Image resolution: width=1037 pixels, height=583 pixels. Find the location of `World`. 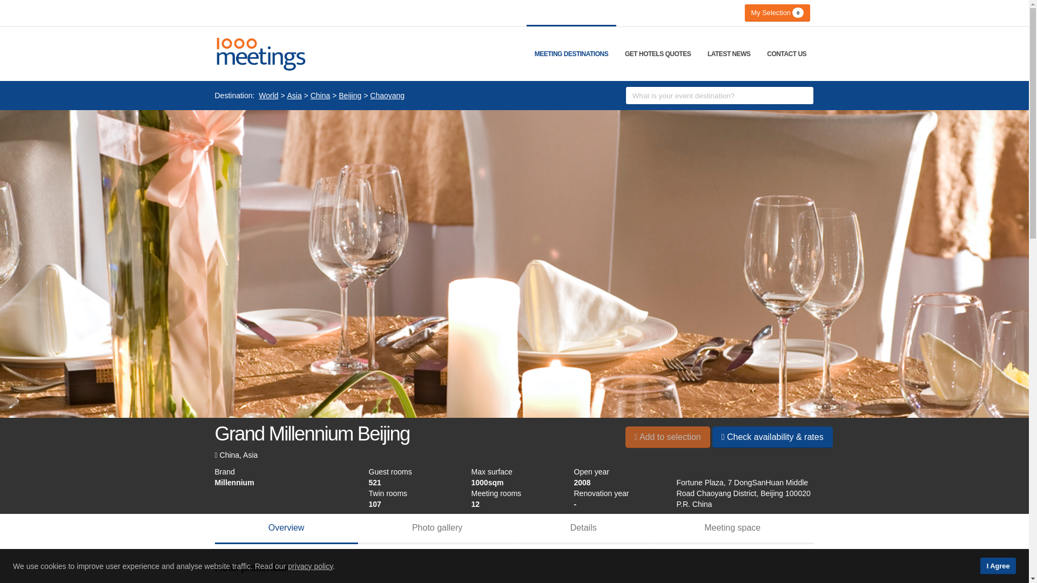

World is located at coordinates (268, 96).